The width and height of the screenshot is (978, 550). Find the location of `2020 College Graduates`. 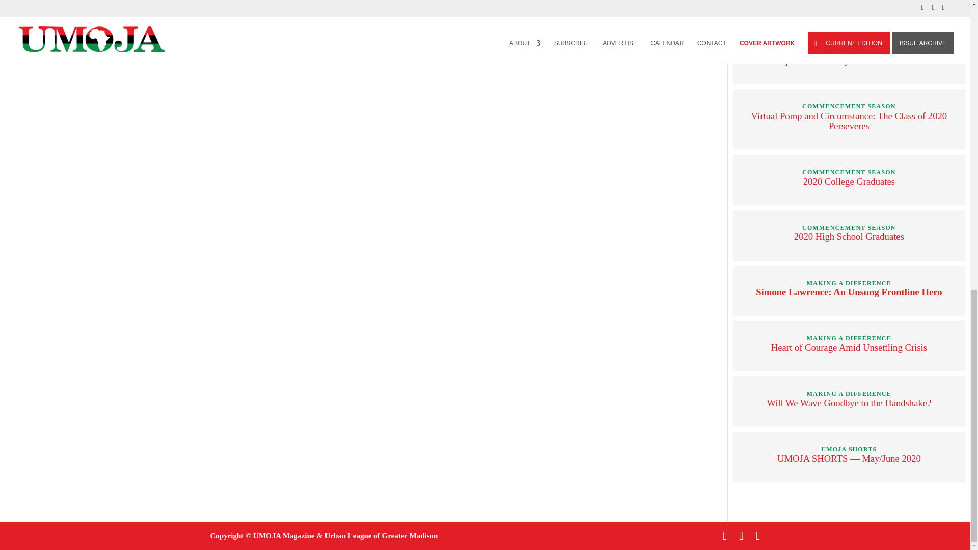

2020 College Graduates is located at coordinates (849, 181).